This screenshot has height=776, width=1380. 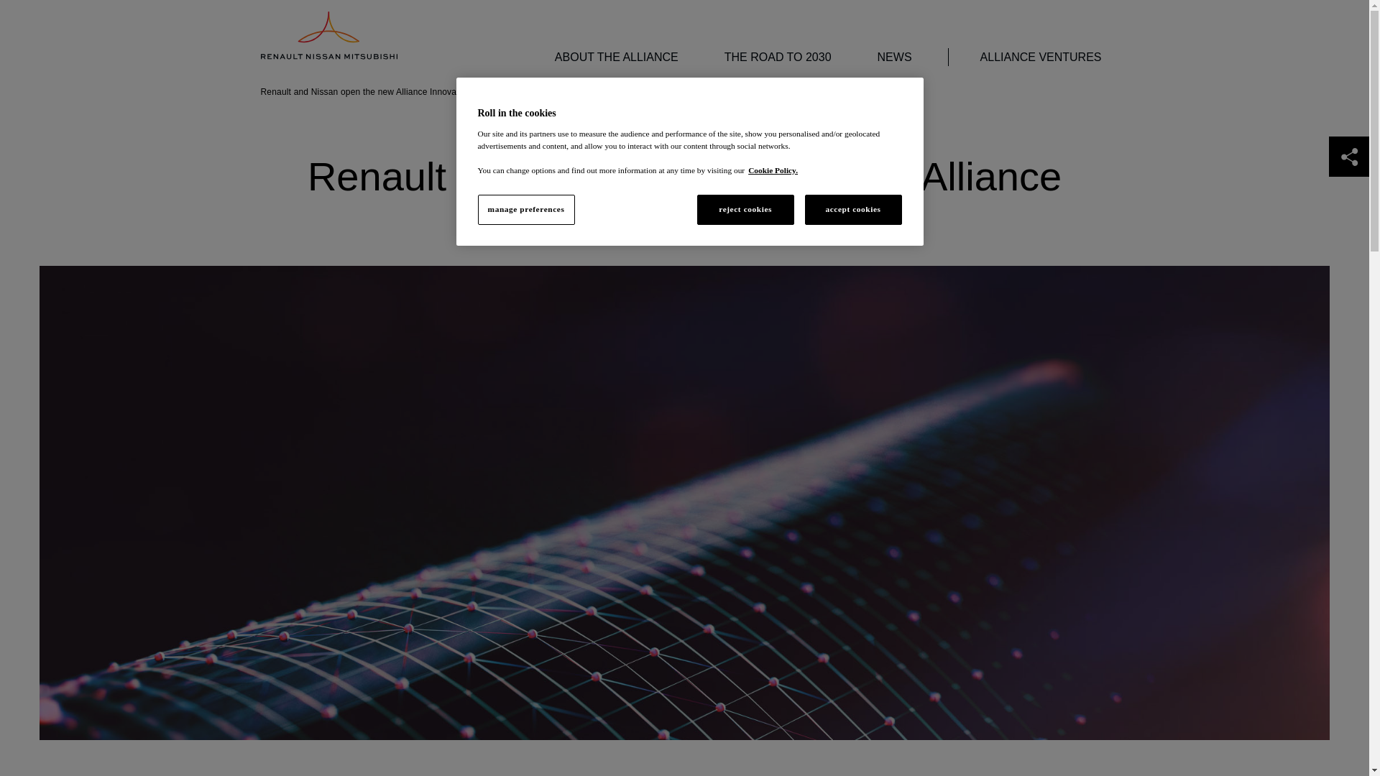 What do you see at coordinates (525, 210) in the screenshot?
I see `manage preferences` at bounding box center [525, 210].